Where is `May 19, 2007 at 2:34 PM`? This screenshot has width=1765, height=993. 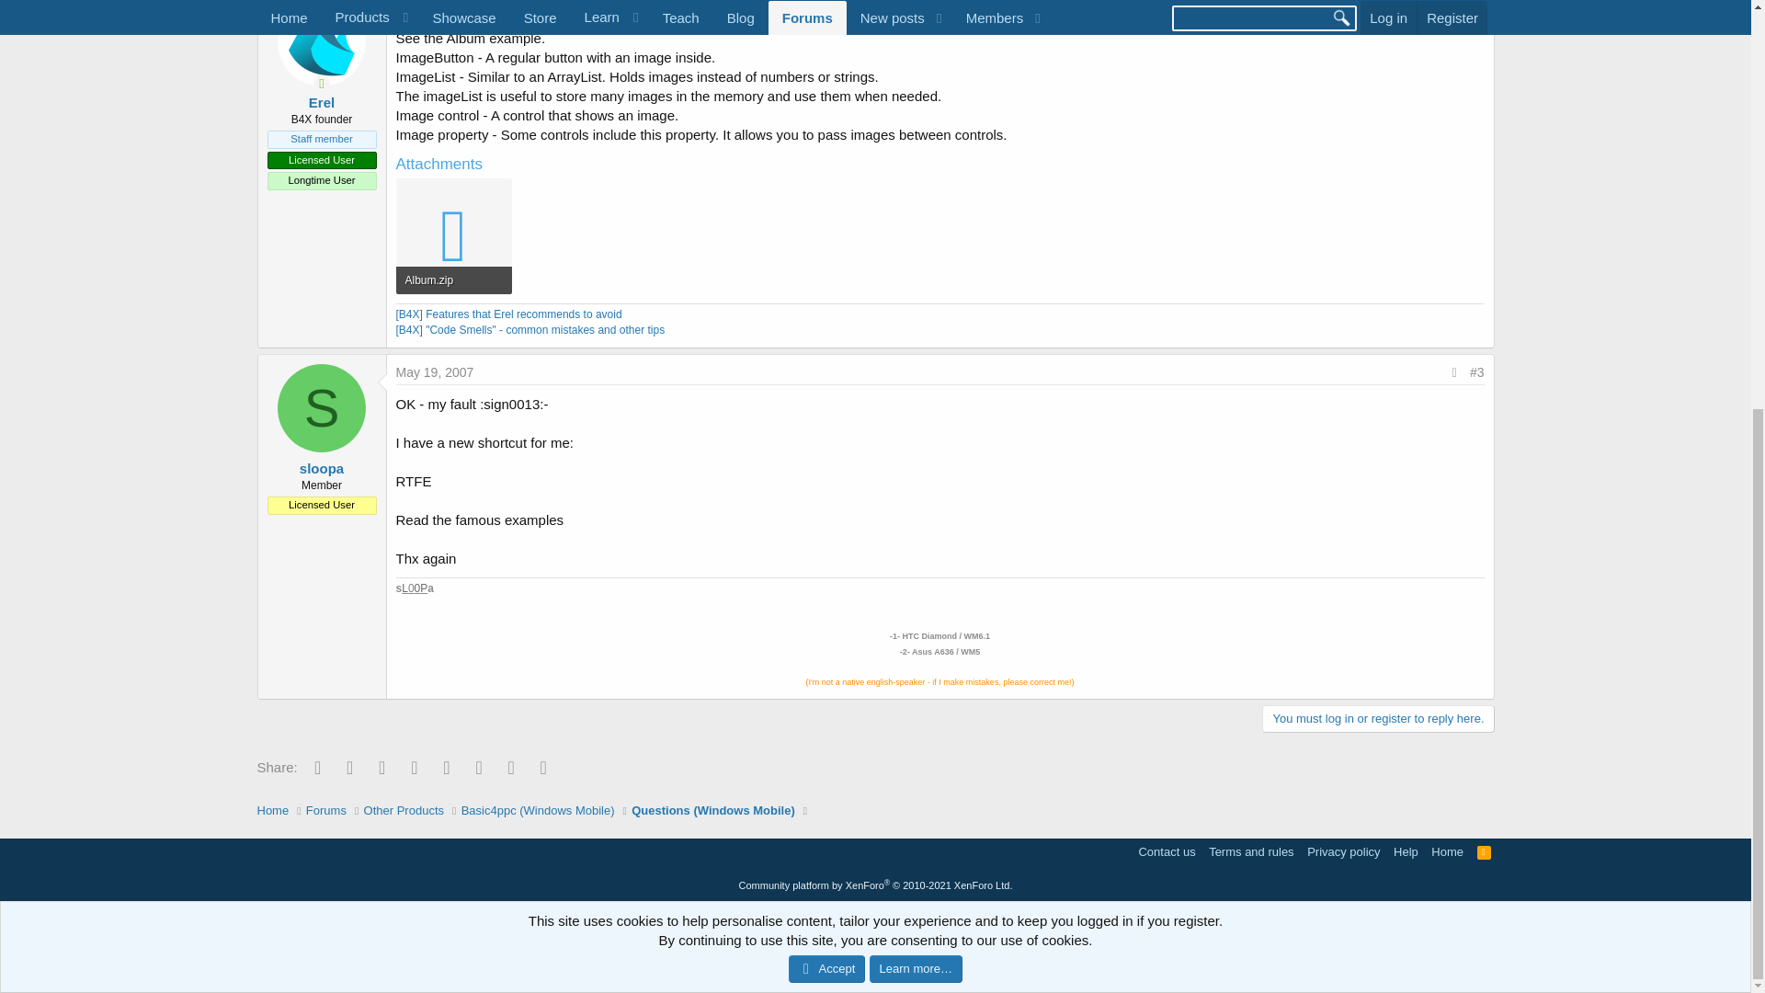
May 19, 2007 at 2:34 PM is located at coordinates (434, 7).